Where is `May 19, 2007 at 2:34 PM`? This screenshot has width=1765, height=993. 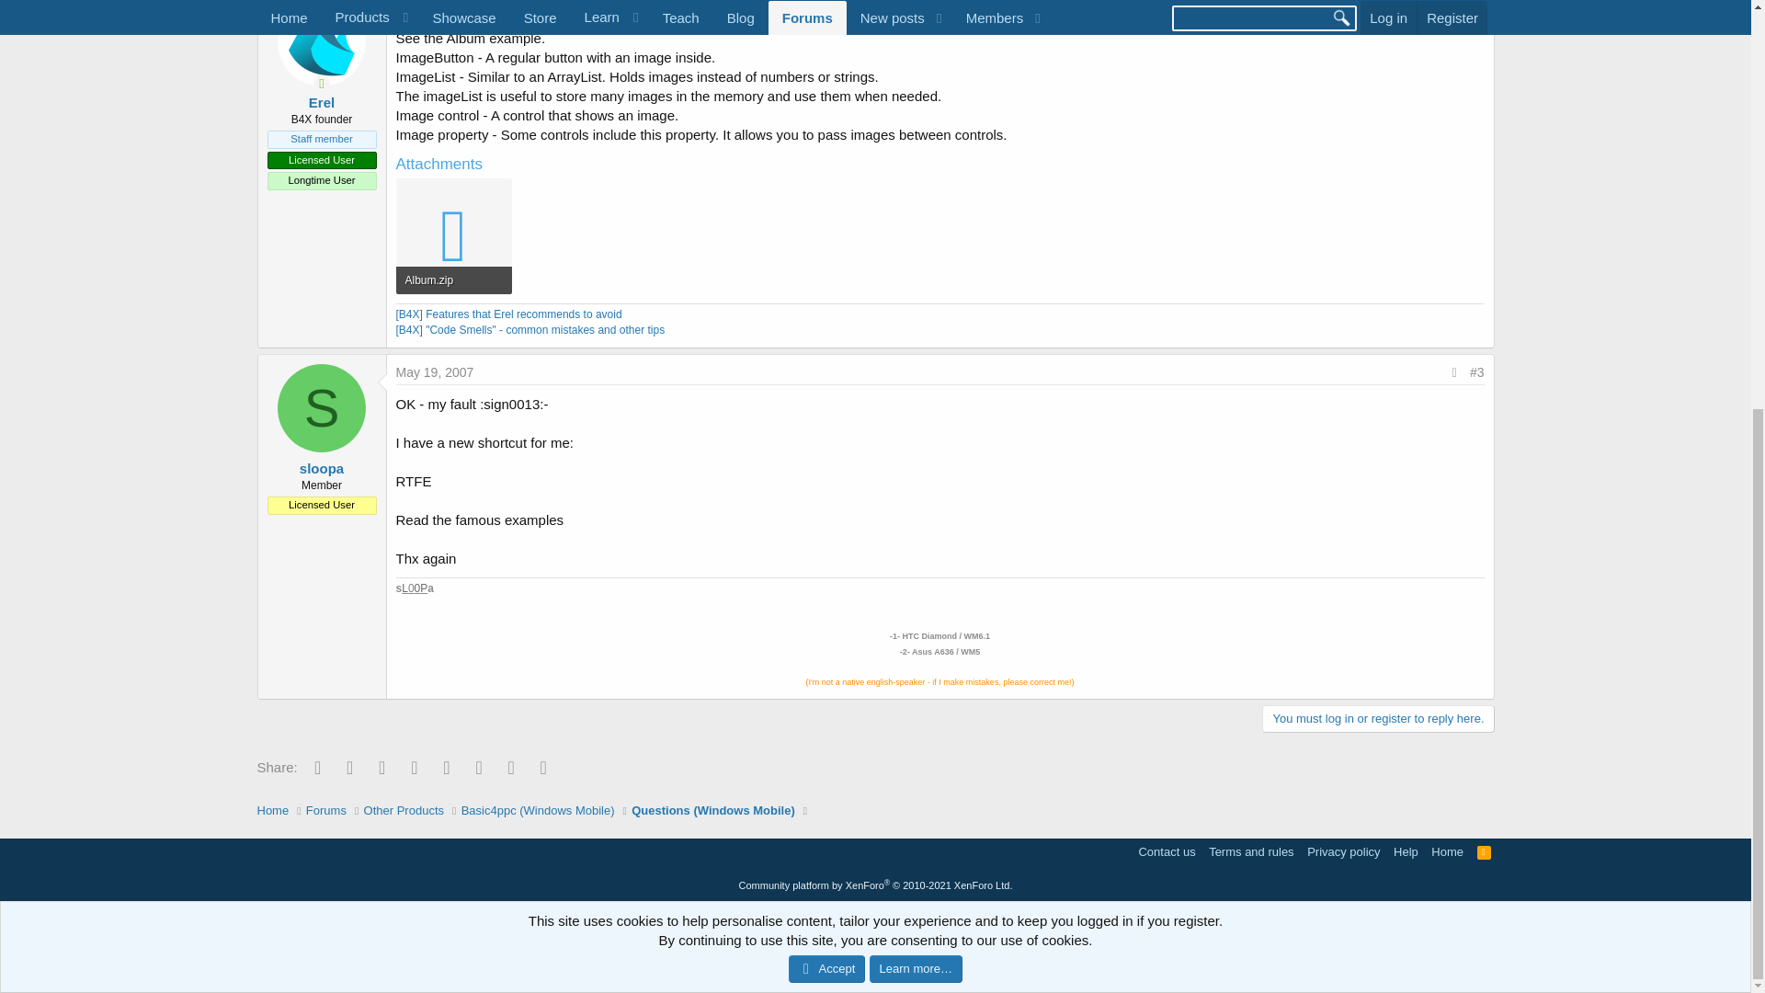
May 19, 2007 at 2:34 PM is located at coordinates (434, 7).